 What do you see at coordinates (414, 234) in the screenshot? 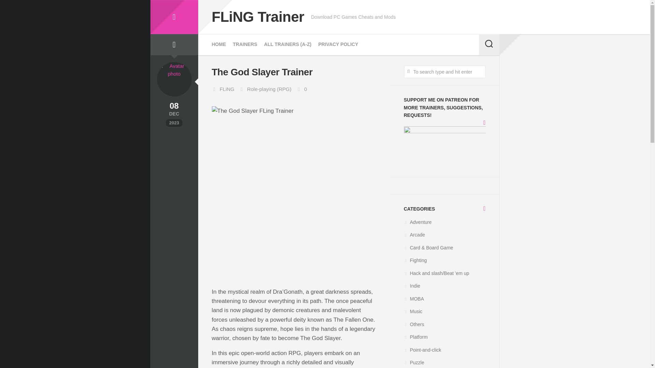
I see `Arcade` at bounding box center [414, 234].